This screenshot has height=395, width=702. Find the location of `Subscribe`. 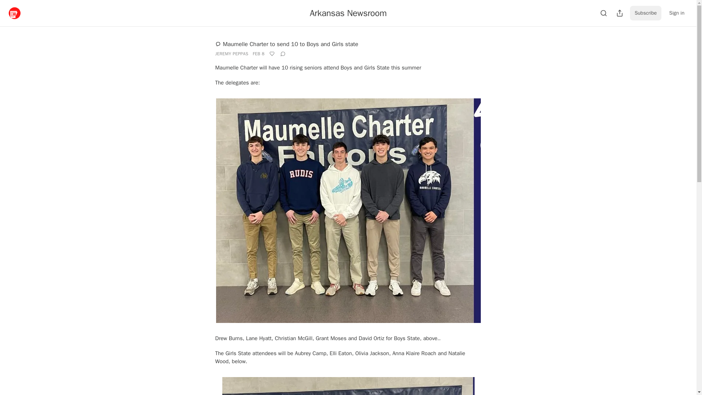

Subscribe is located at coordinates (646, 13).